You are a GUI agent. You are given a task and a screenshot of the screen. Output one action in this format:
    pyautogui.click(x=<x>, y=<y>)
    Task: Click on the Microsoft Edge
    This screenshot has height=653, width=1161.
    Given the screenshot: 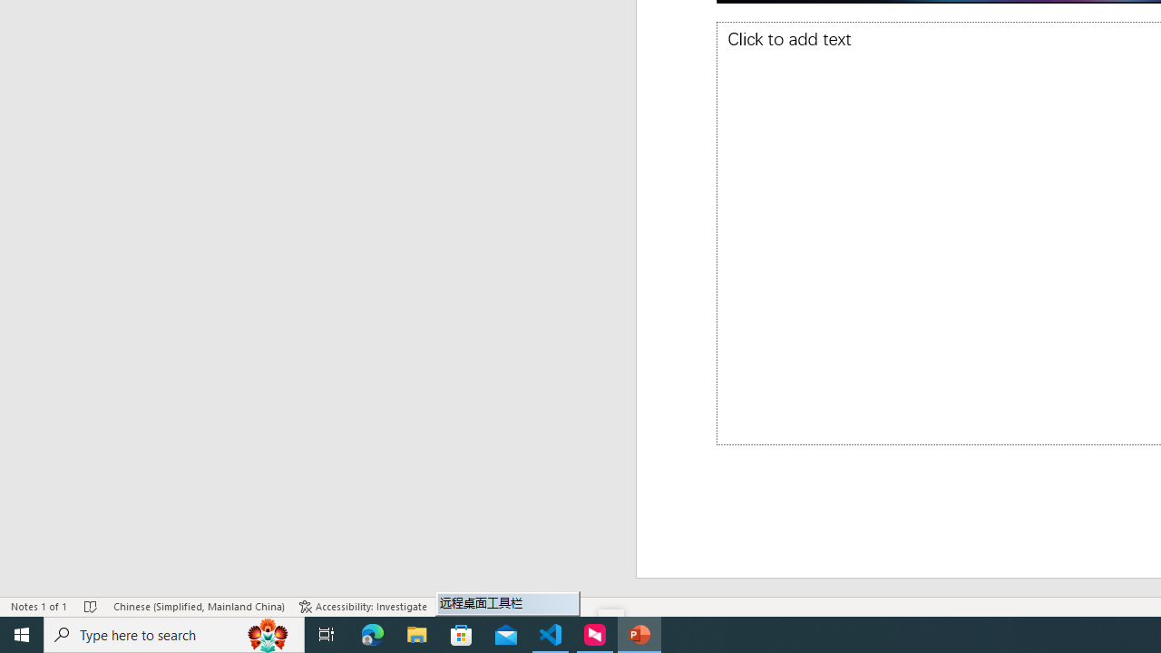 What is the action you would take?
    pyautogui.click(x=373, y=635)
    